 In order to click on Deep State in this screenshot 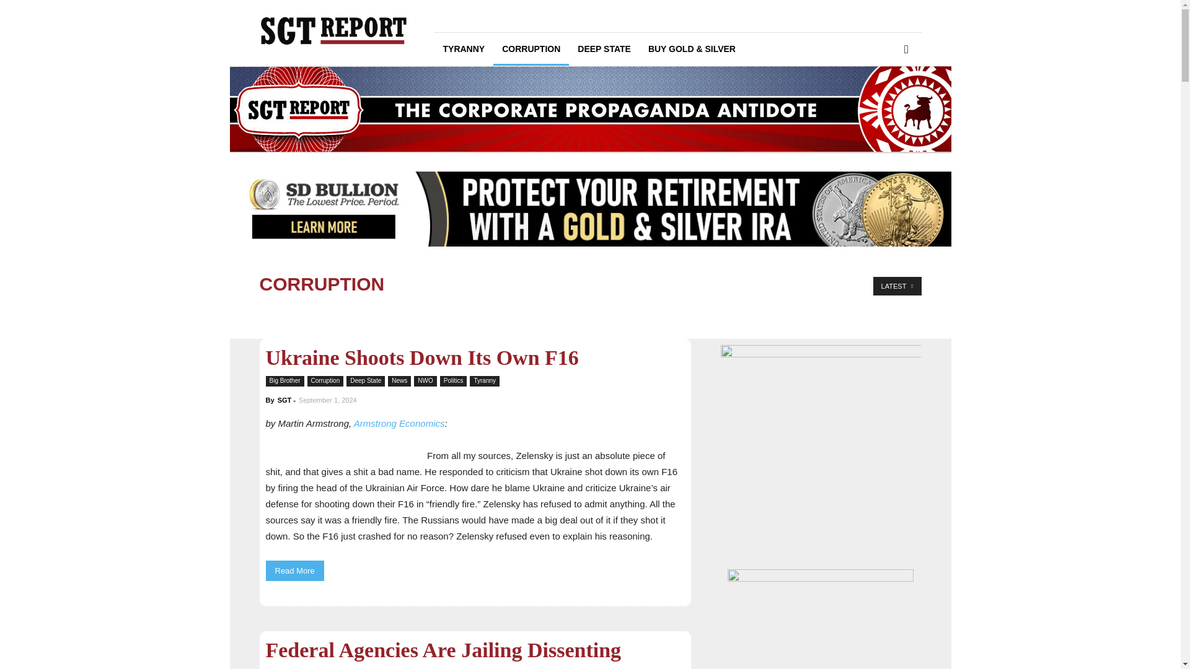, I will do `click(365, 381)`.